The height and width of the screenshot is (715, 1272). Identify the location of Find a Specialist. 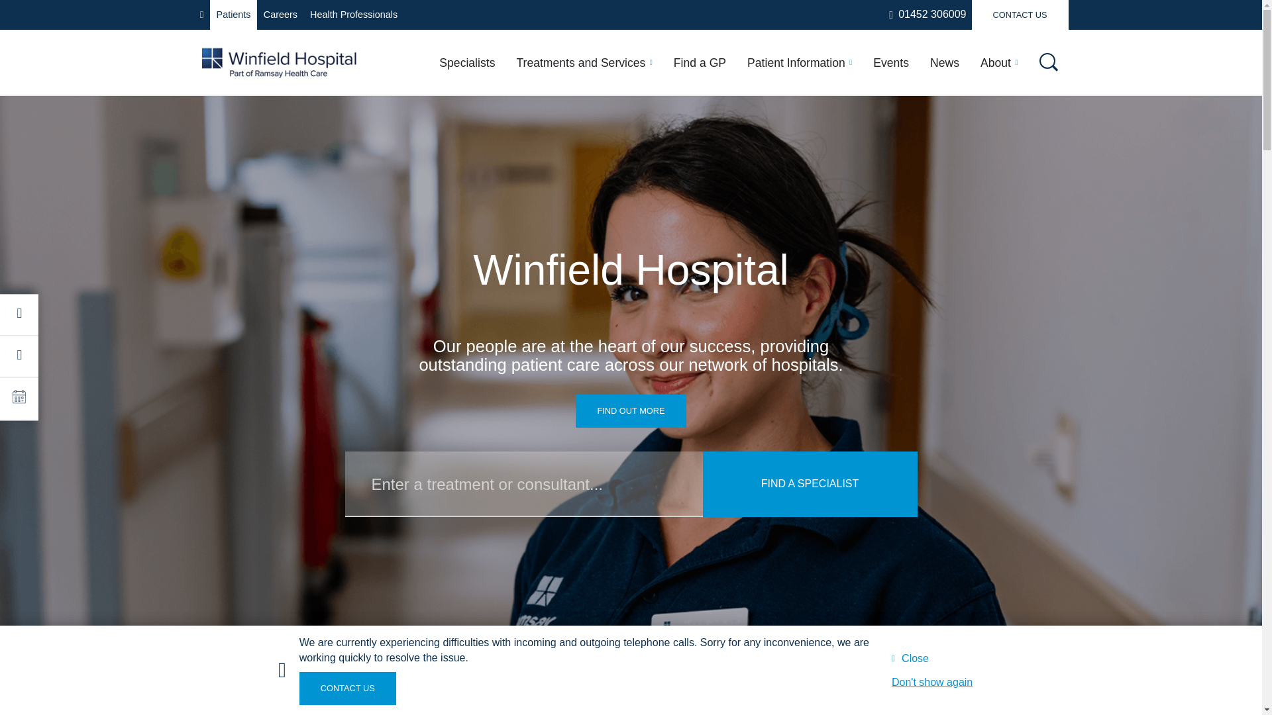
(810, 484).